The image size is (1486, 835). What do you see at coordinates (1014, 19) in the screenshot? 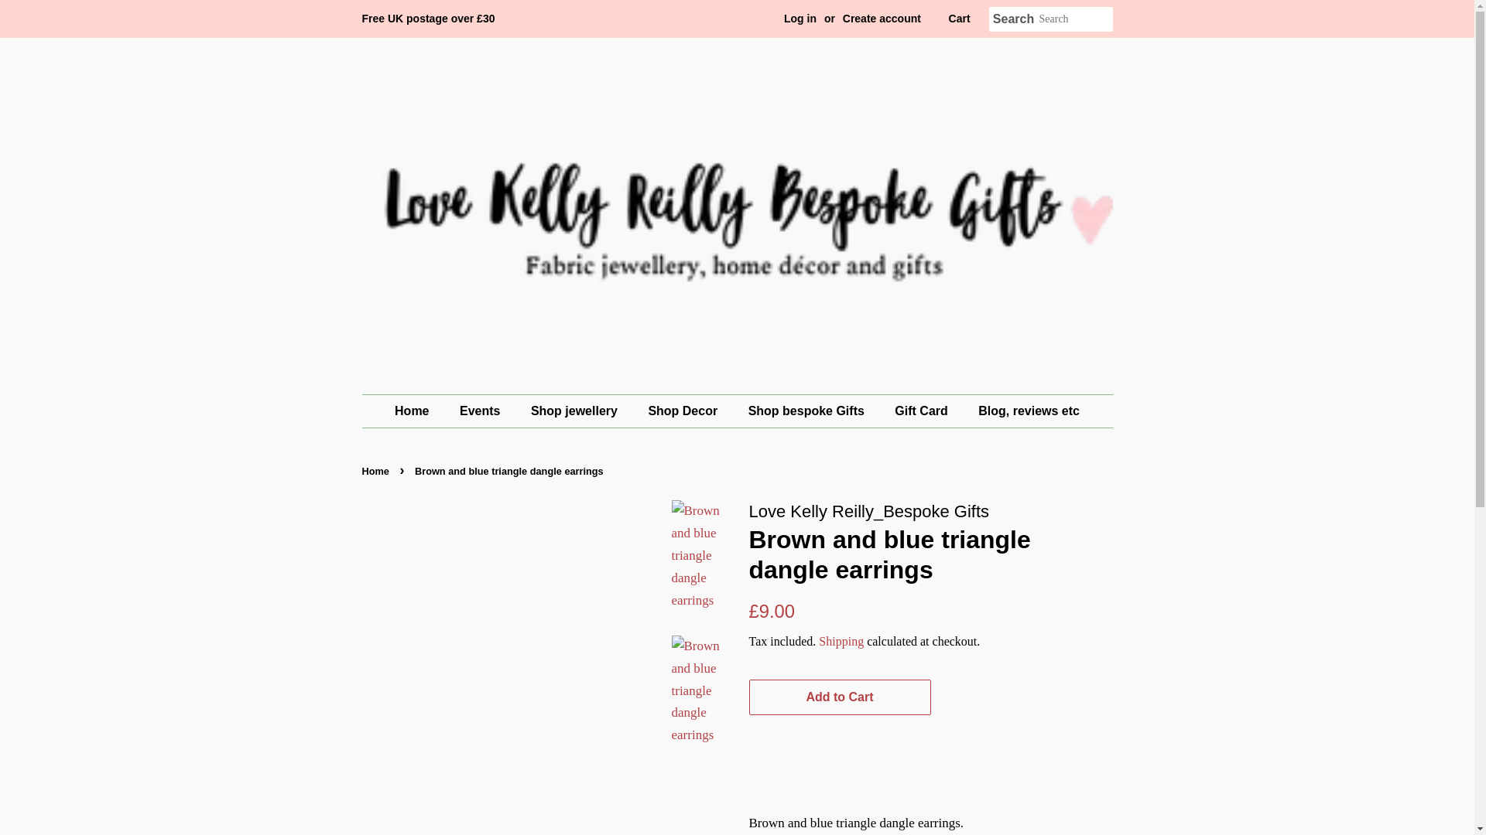
I see `Search` at bounding box center [1014, 19].